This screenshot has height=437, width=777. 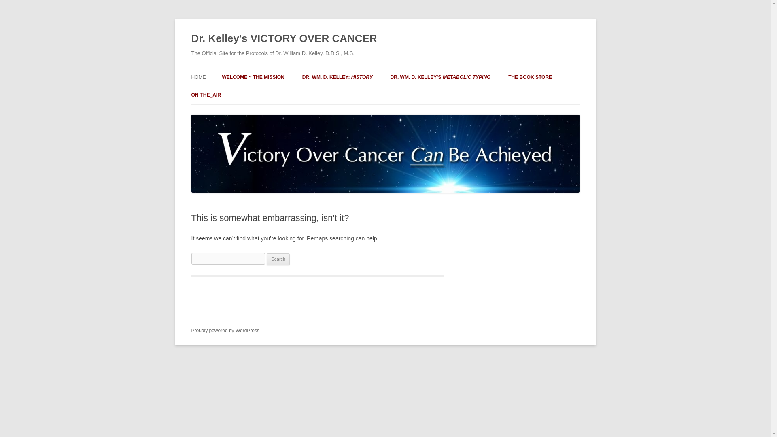 I want to click on Search, so click(x=278, y=259).